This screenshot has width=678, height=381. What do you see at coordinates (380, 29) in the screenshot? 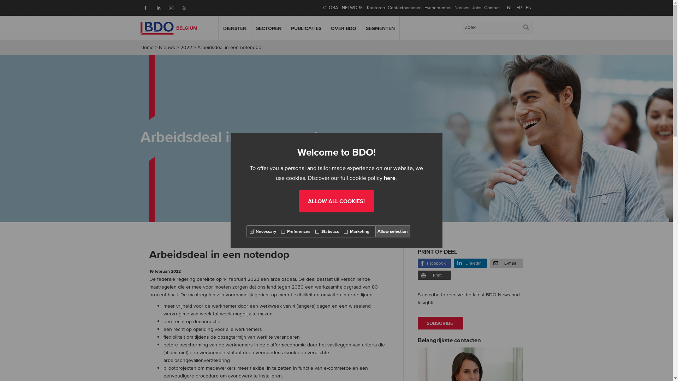
I see `SEGMENTEN` at bounding box center [380, 29].